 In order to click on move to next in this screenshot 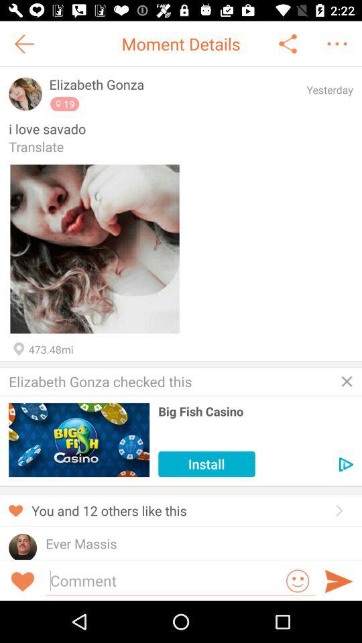, I will do `click(346, 465)`.